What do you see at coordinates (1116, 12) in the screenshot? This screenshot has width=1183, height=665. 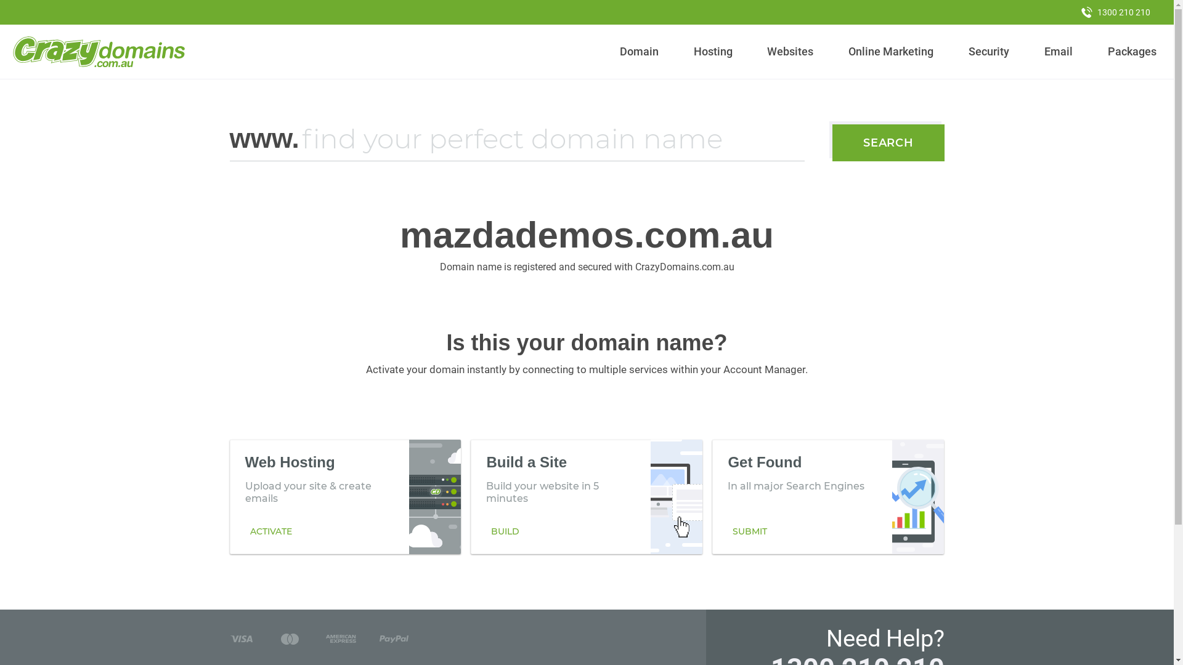 I see `1300 210 210` at bounding box center [1116, 12].